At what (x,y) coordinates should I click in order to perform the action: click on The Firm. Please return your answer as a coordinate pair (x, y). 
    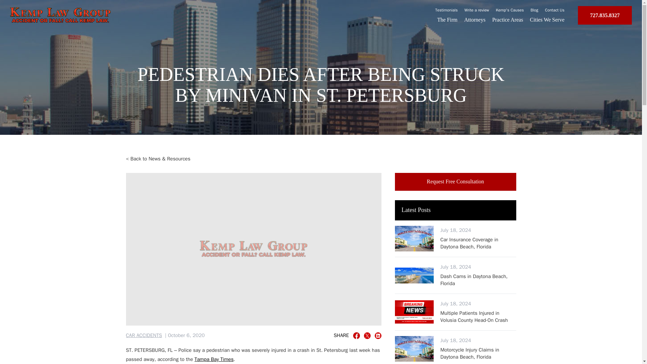
    Looking at the image, I should click on (447, 20).